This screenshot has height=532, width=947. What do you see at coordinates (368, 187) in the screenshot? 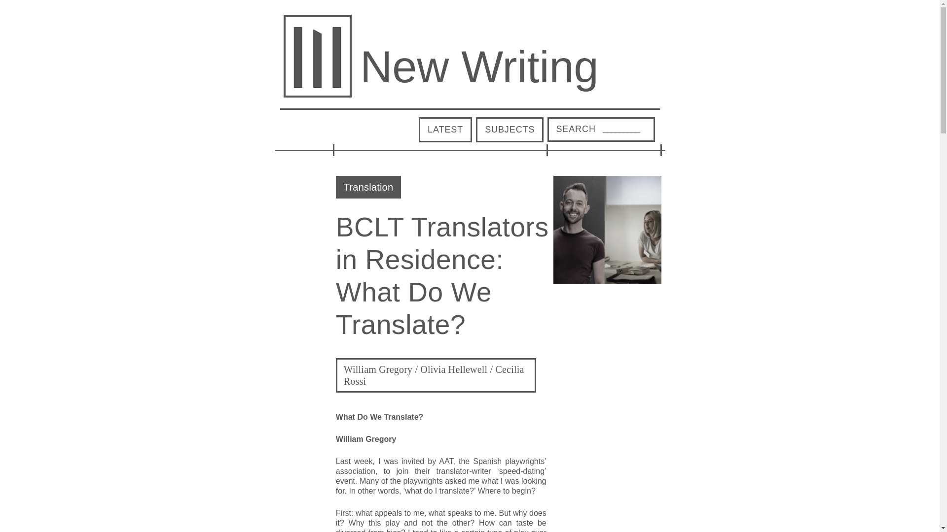
I see `Translation` at bounding box center [368, 187].